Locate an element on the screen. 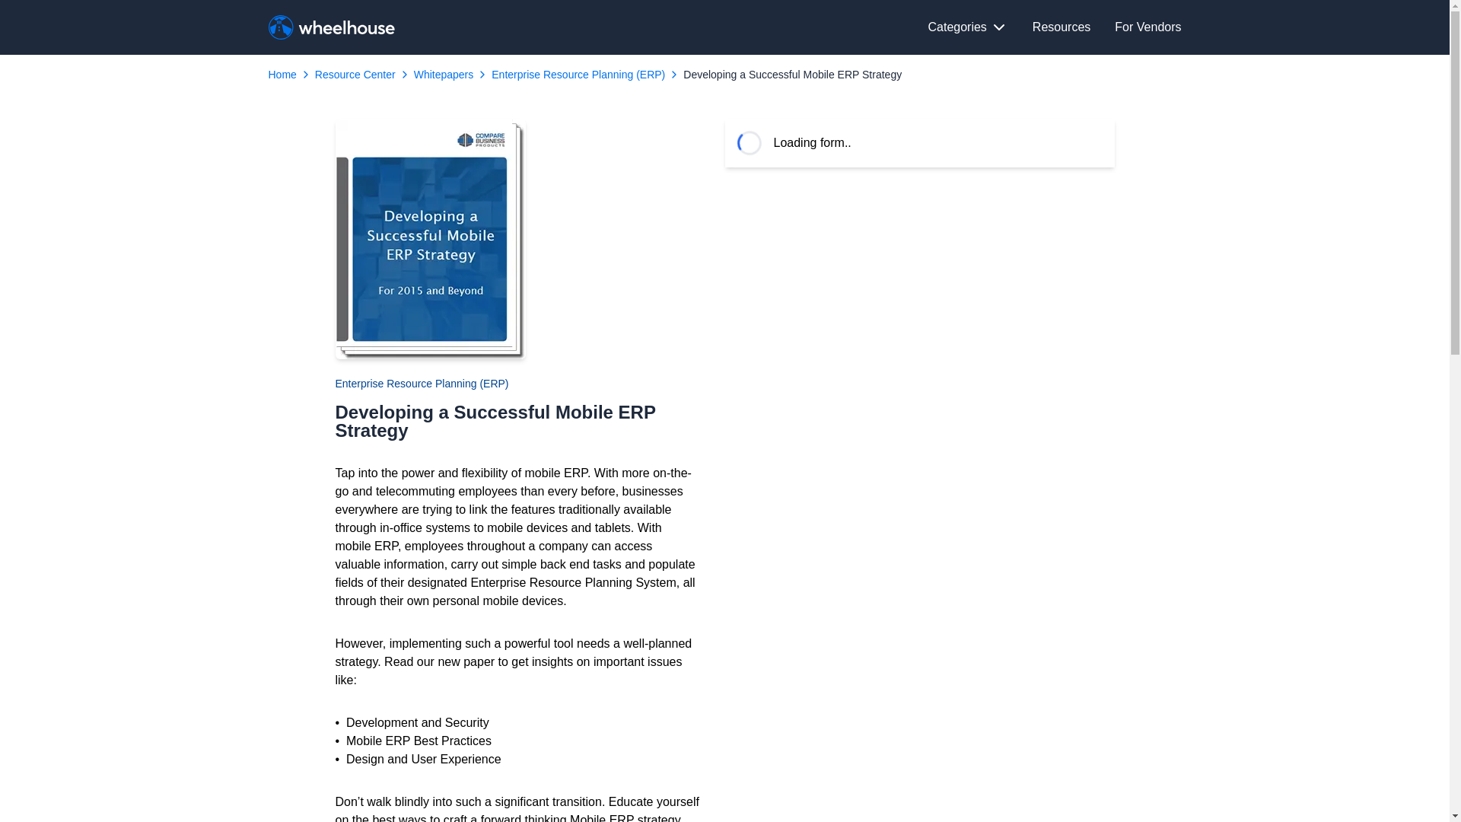 The image size is (1461, 822). Resources is located at coordinates (1061, 27).